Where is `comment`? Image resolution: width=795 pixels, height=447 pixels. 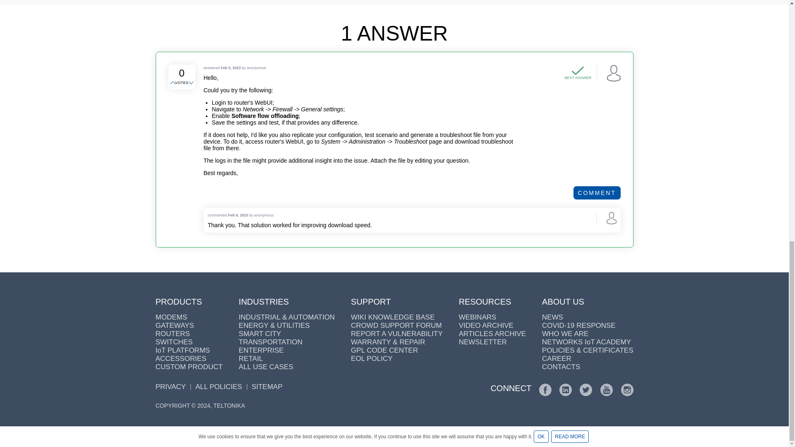
comment is located at coordinates (597, 193).